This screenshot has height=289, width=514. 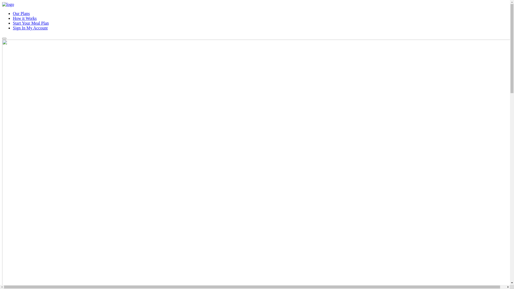 What do you see at coordinates (31, 23) in the screenshot?
I see `Start Your Meal Plan` at bounding box center [31, 23].